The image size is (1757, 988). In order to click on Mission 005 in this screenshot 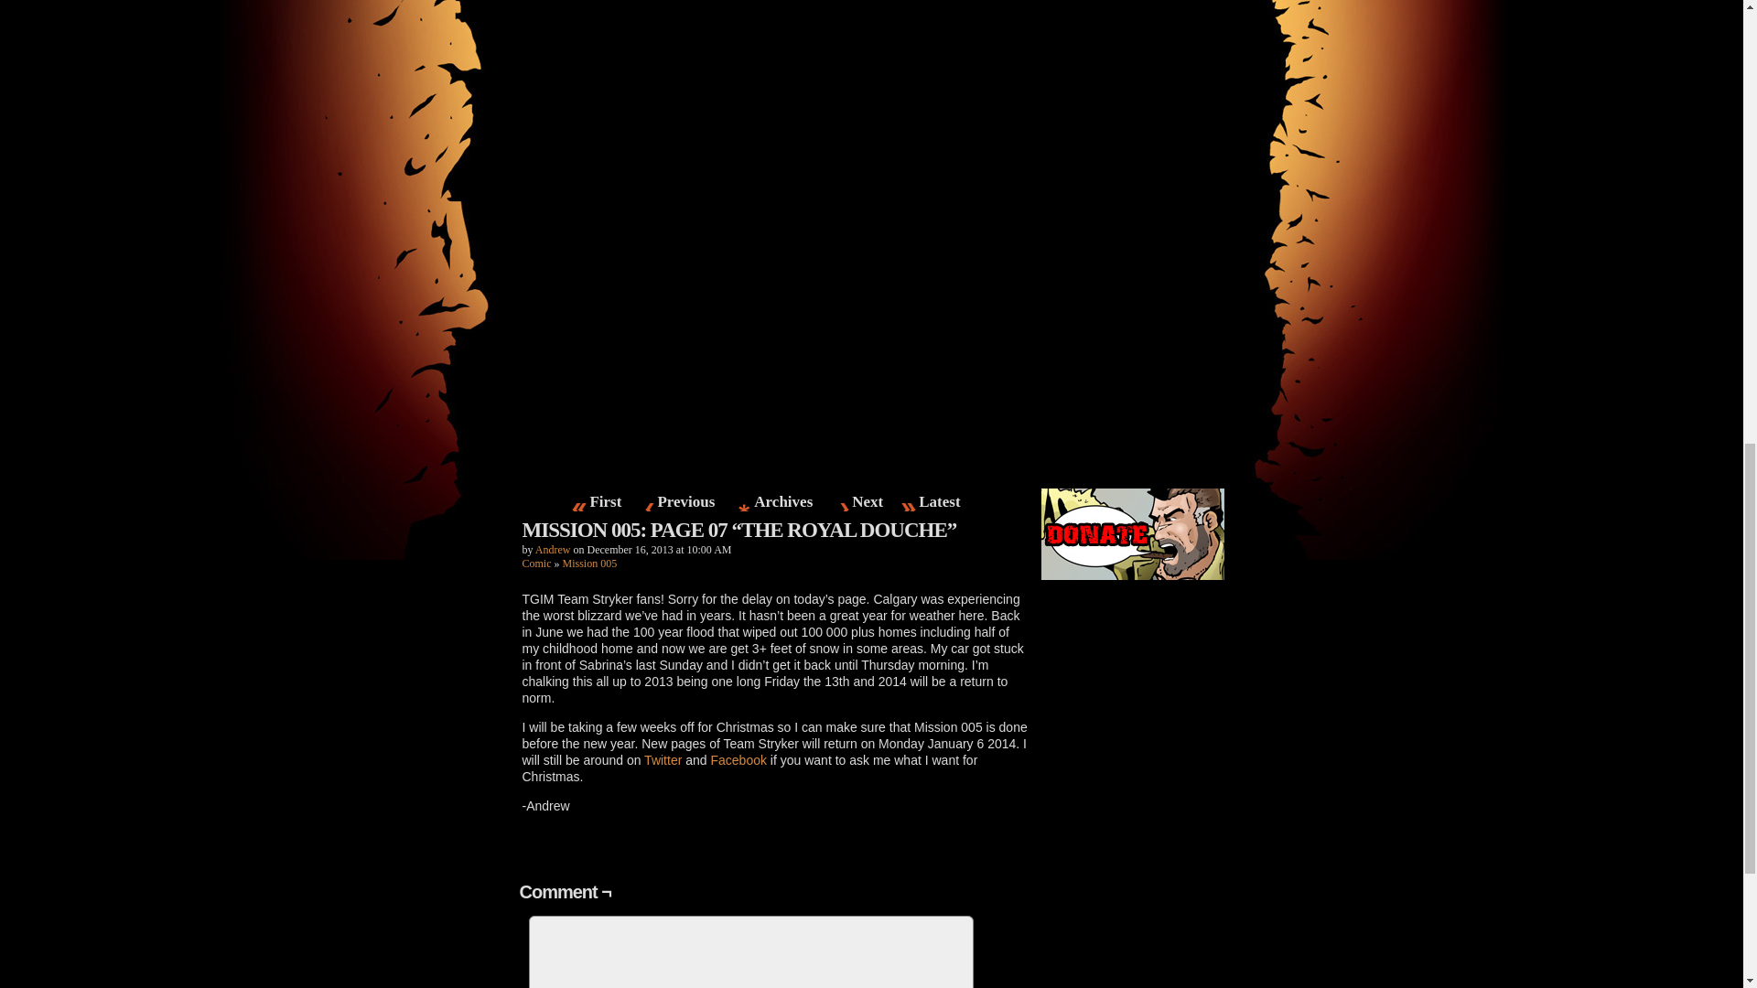, I will do `click(589, 564)`.